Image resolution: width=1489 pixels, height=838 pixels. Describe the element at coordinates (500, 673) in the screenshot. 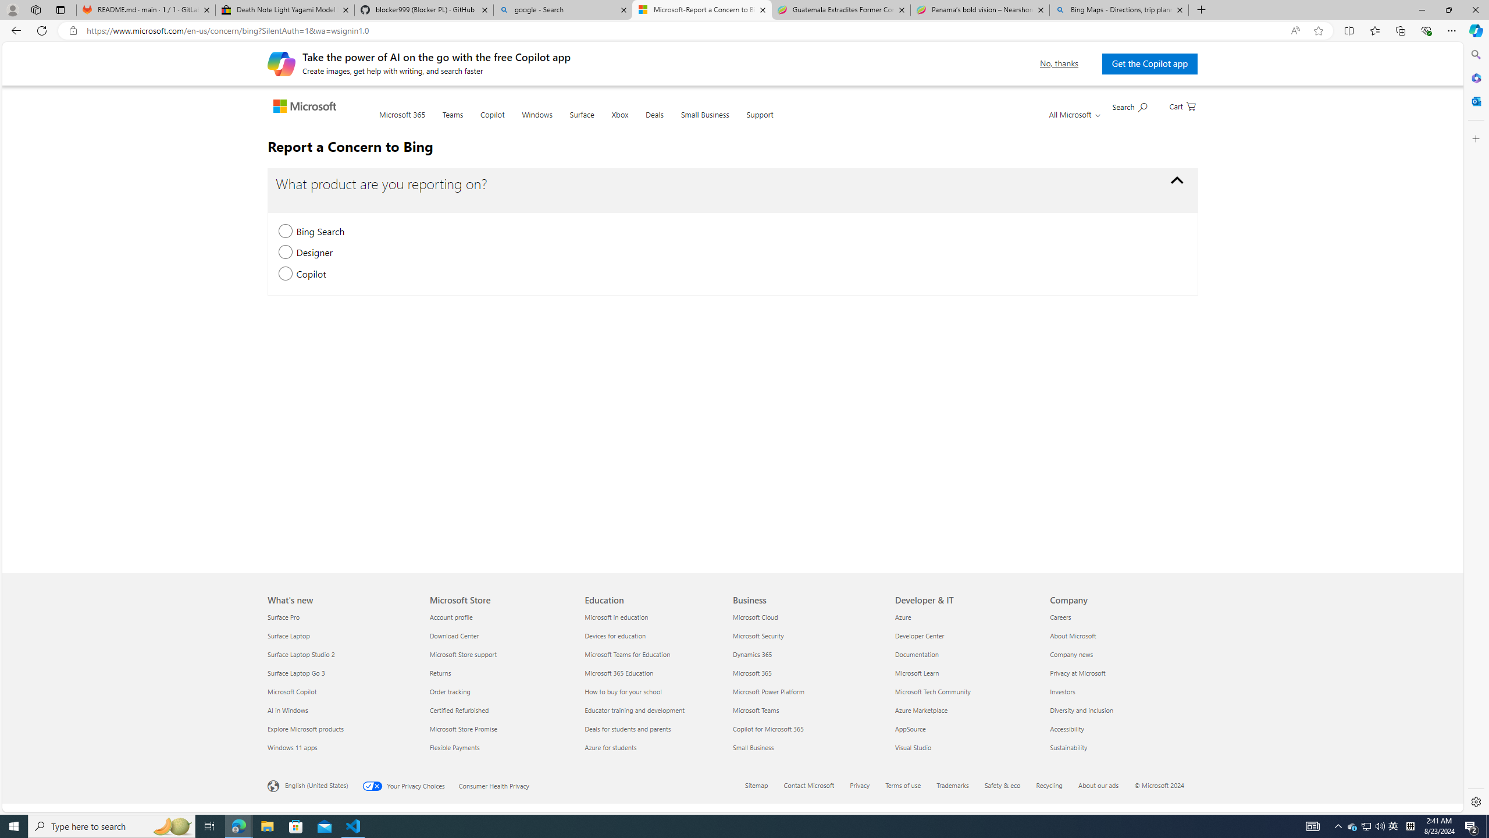

I see `Returns` at that location.